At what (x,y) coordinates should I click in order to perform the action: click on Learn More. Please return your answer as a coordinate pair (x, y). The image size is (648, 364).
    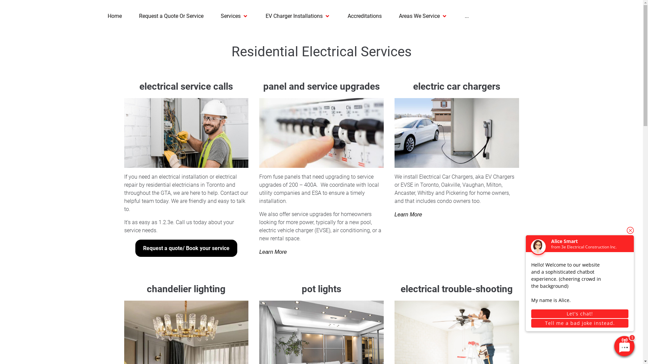
    Looking at the image, I should click on (273, 252).